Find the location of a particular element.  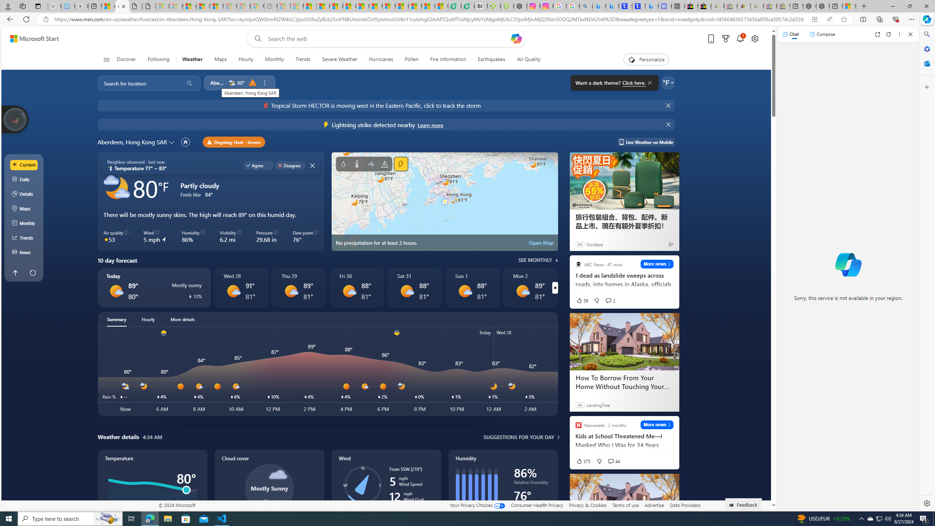

Enter your search term is located at coordinates (388, 39).